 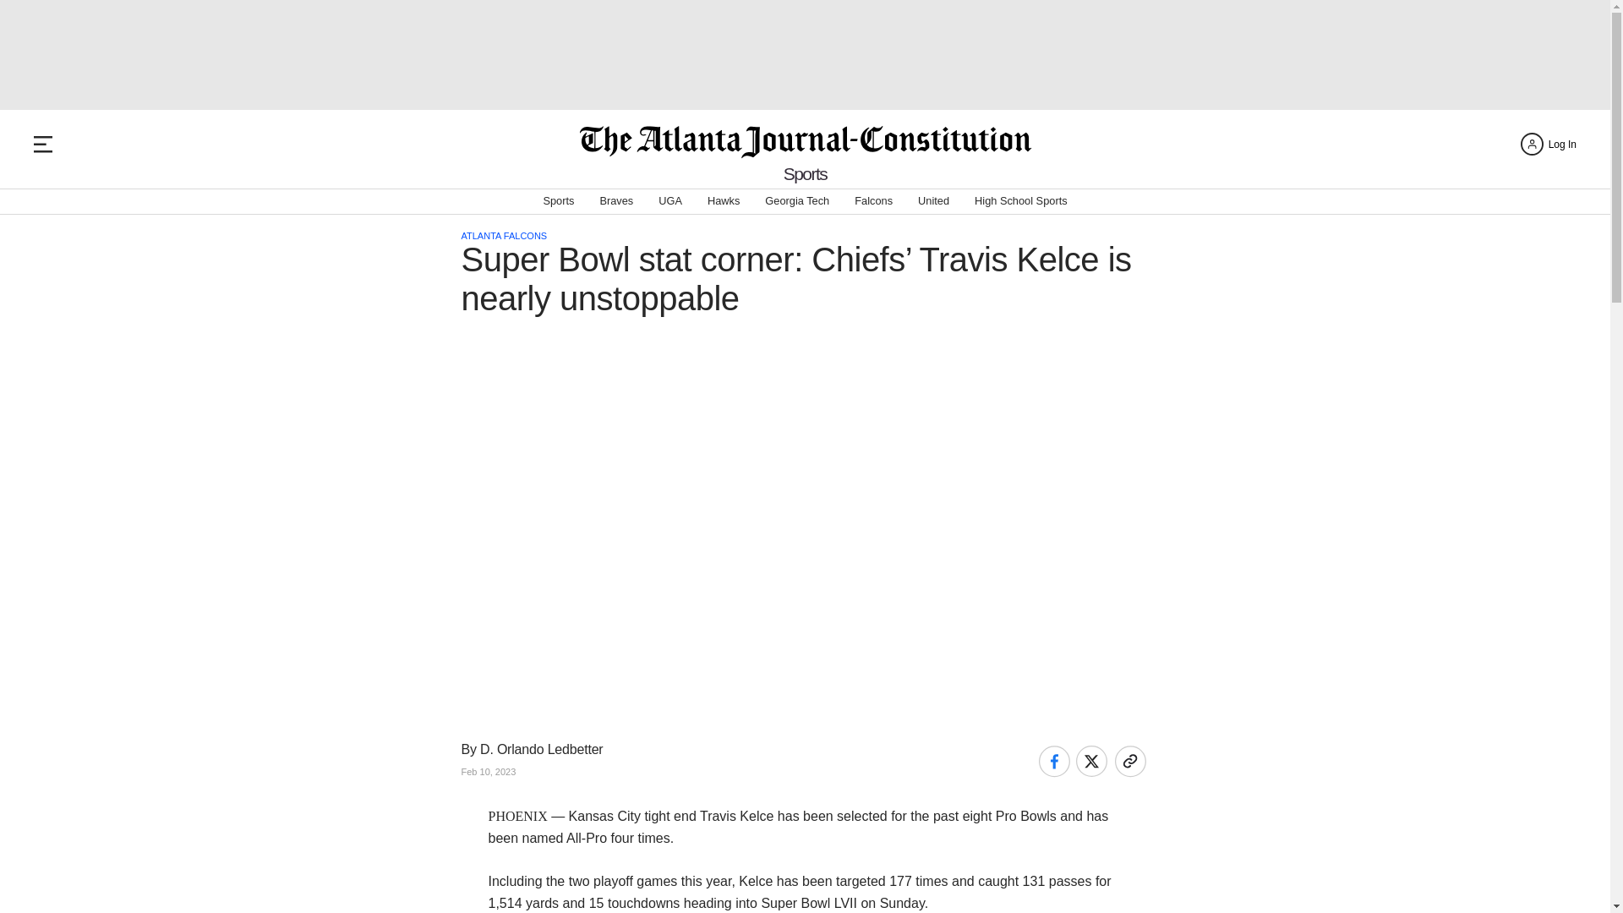 I want to click on UGA, so click(x=669, y=201).